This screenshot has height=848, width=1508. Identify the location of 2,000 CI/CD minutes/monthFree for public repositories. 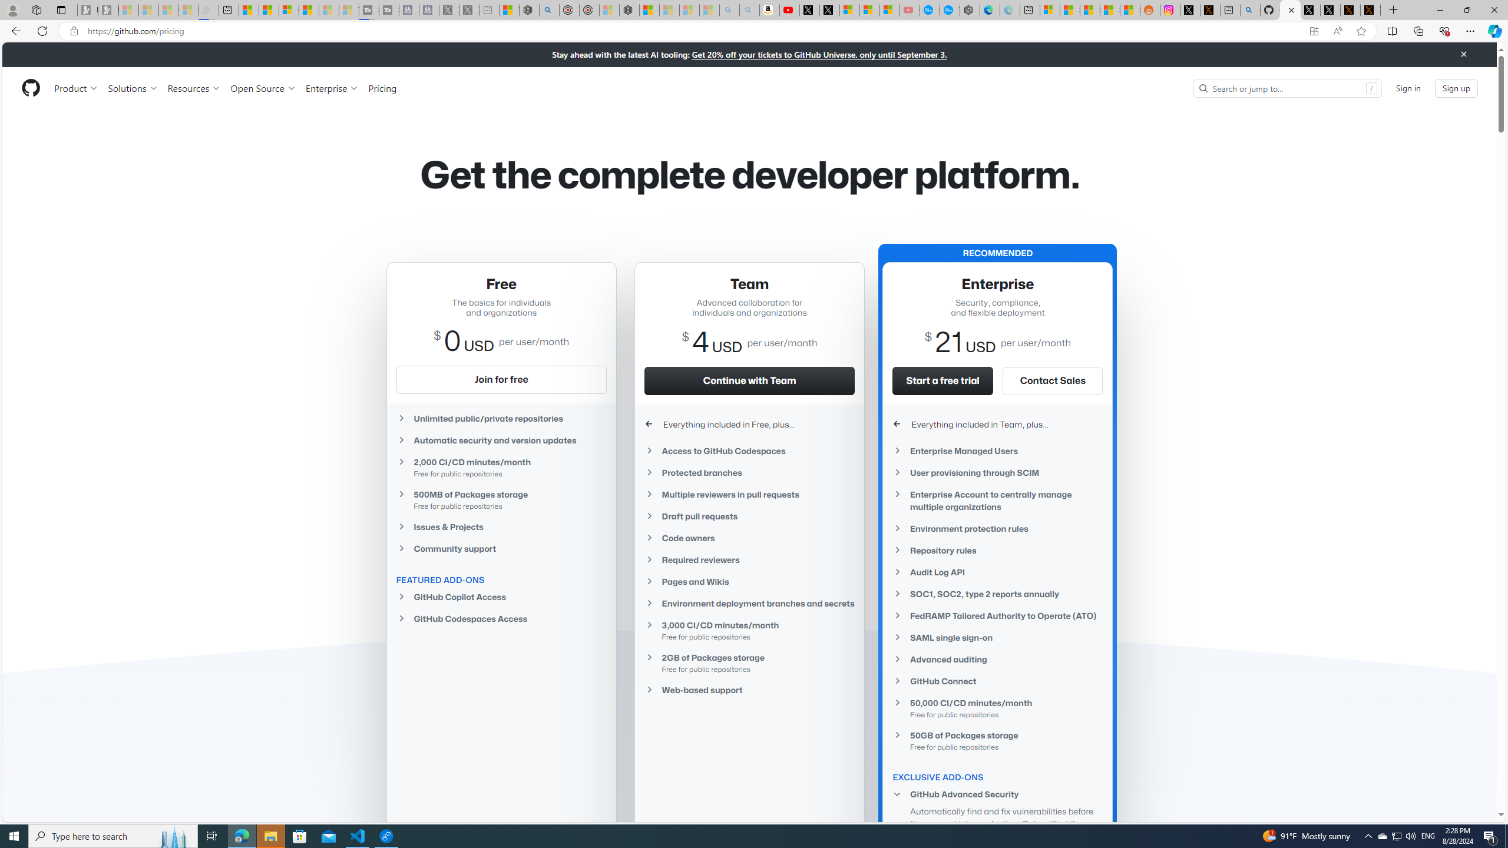
(501, 467).